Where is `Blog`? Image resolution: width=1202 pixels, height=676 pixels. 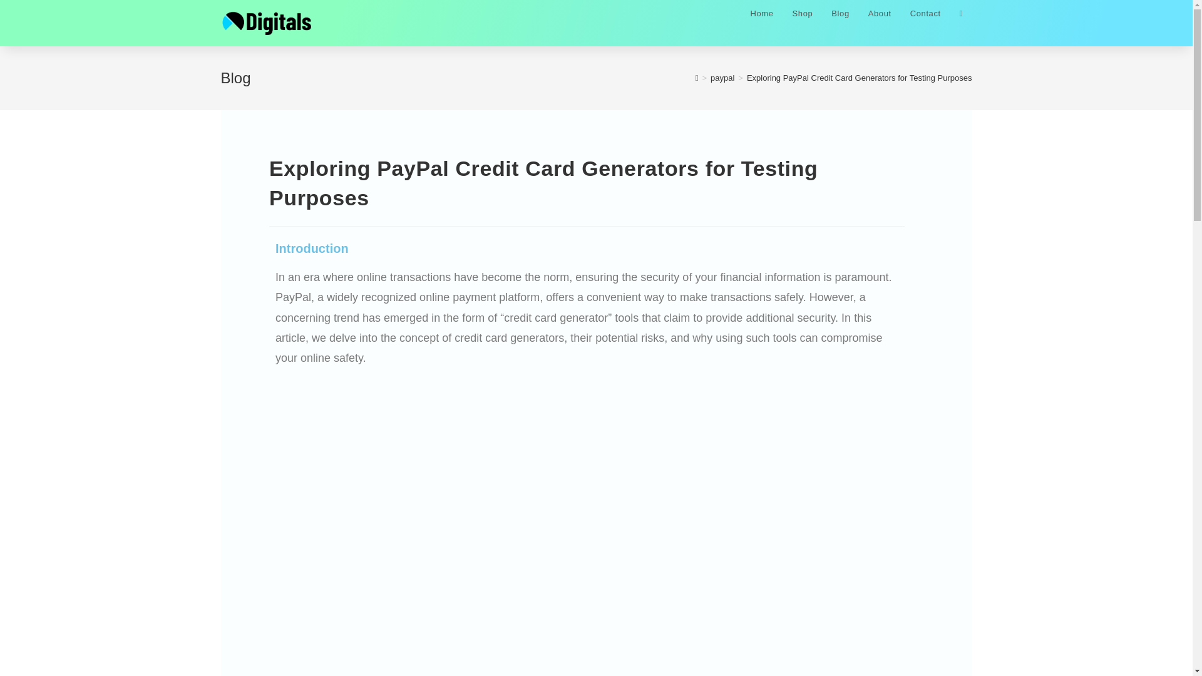 Blog is located at coordinates (840, 18).